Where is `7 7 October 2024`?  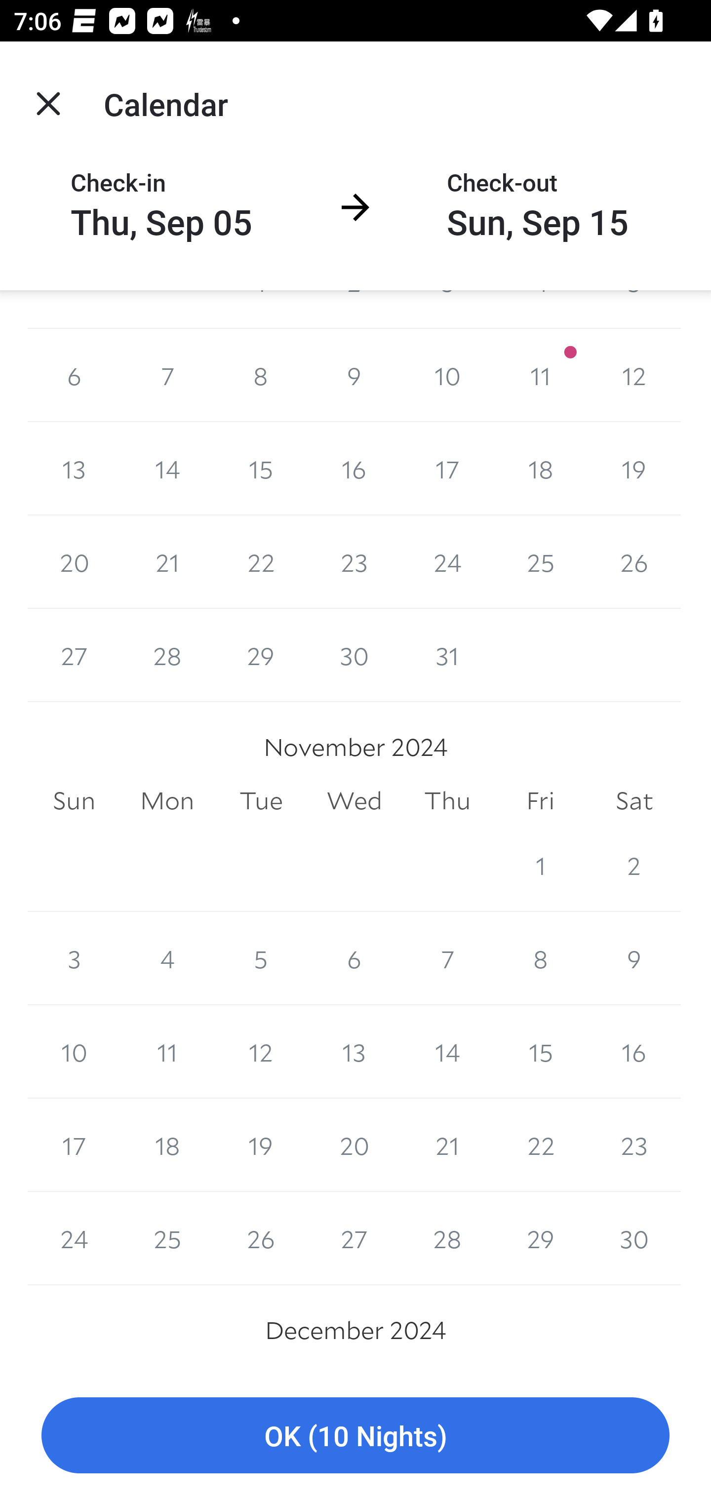 7 7 October 2024 is located at coordinates (167, 375).